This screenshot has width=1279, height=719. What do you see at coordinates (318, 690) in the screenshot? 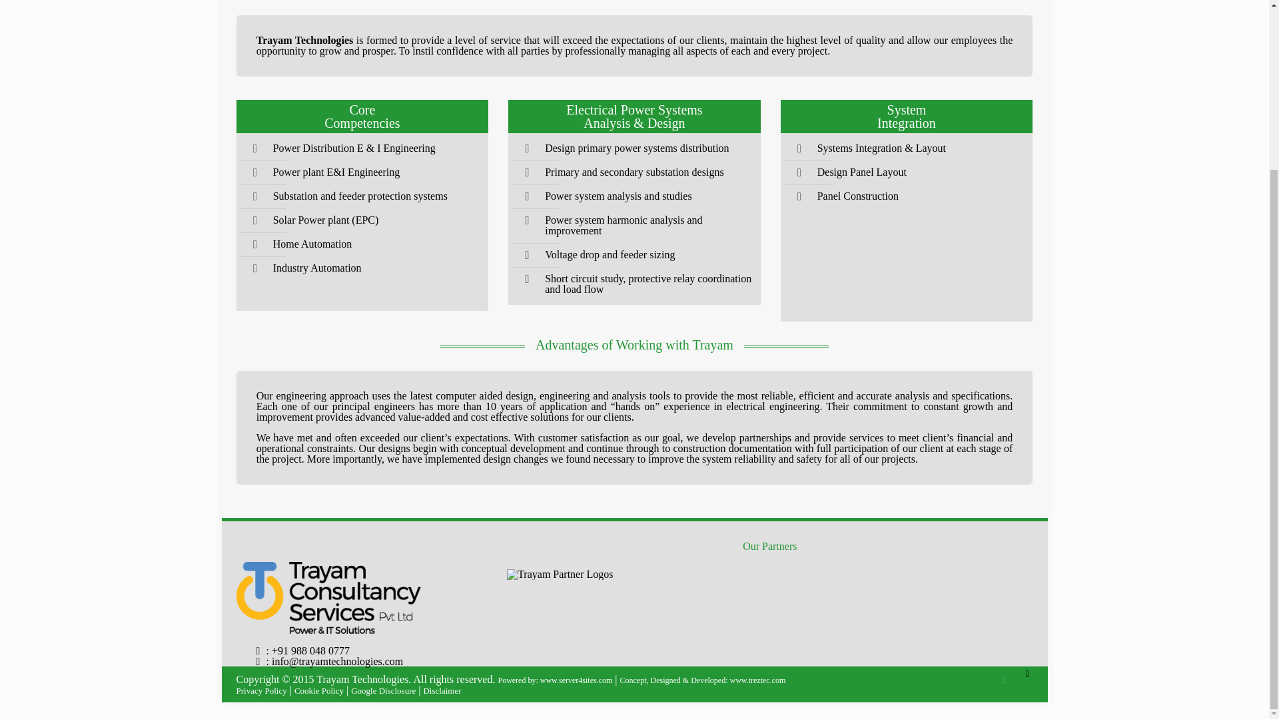
I see `Cookie Policy` at bounding box center [318, 690].